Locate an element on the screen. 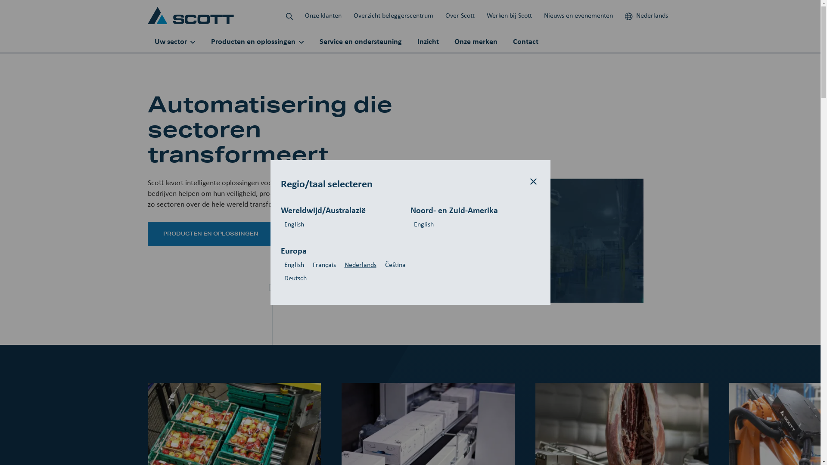 Image resolution: width=827 pixels, height=465 pixels. Inzicht is located at coordinates (428, 41).